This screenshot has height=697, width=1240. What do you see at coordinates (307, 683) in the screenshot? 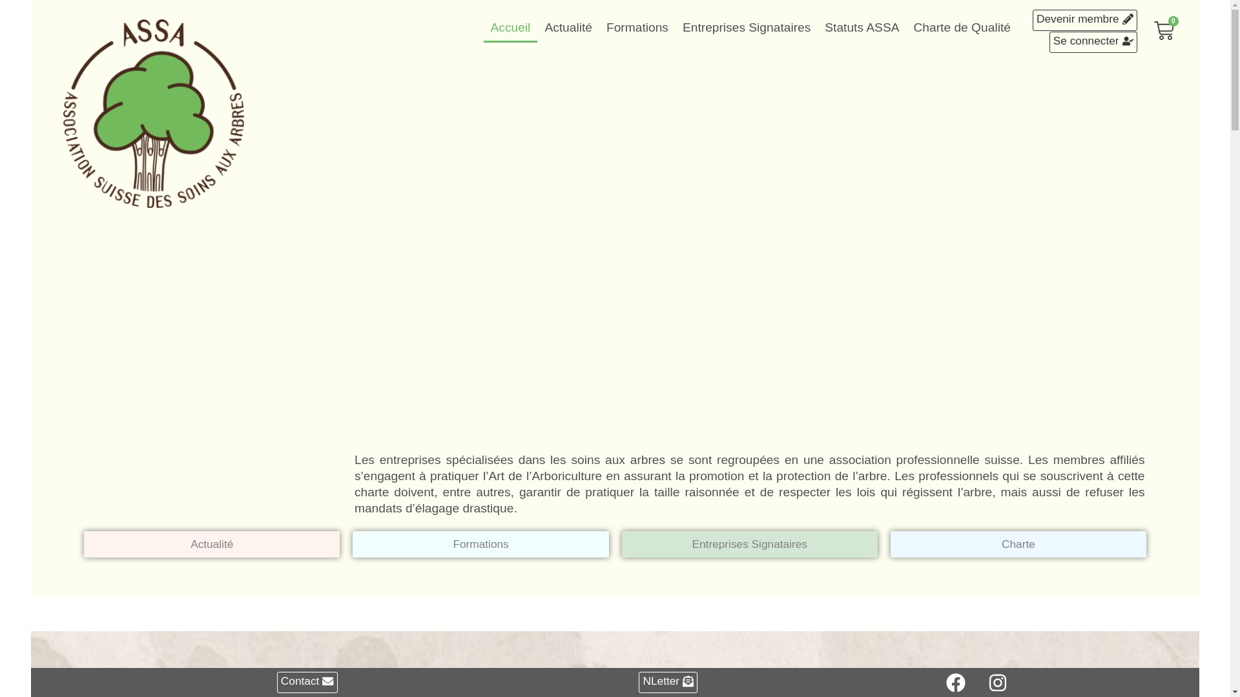
I see `Contact` at bounding box center [307, 683].